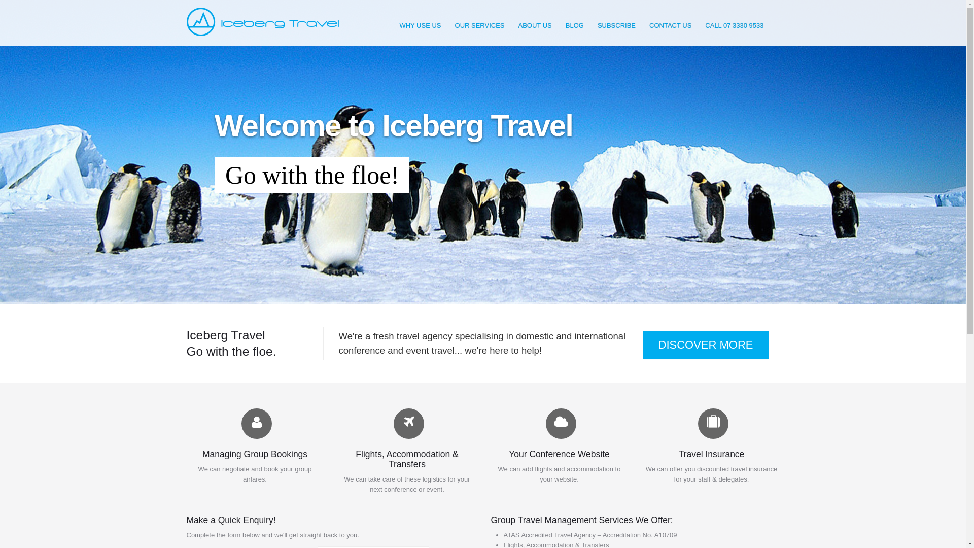  I want to click on DISCOVER MORE, so click(706, 345).